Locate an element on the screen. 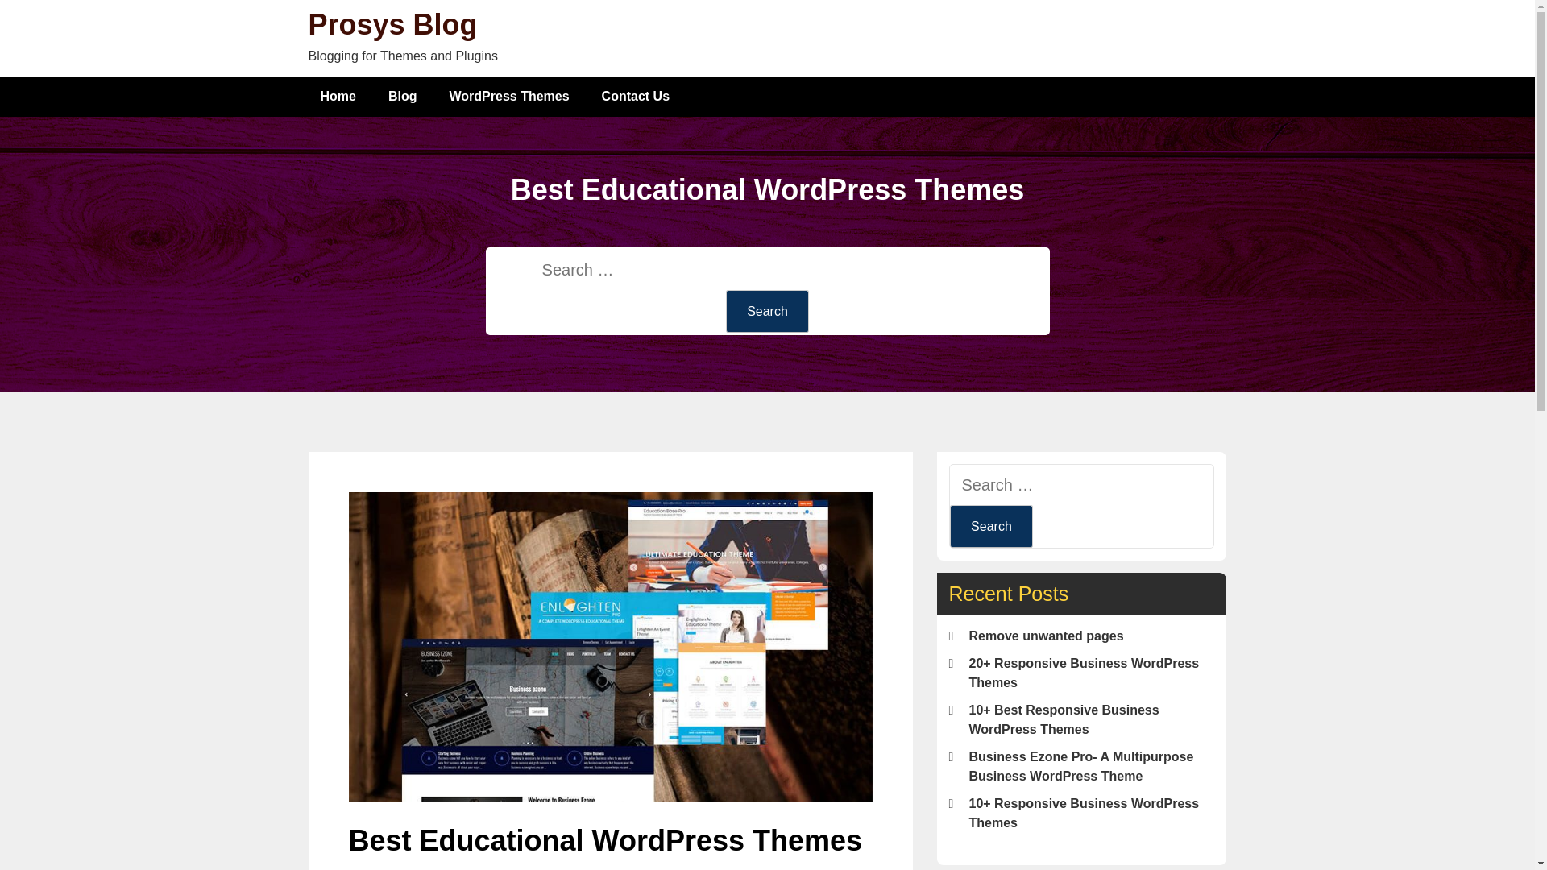 This screenshot has width=1547, height=870. Home is located at coordinates (338, 97).